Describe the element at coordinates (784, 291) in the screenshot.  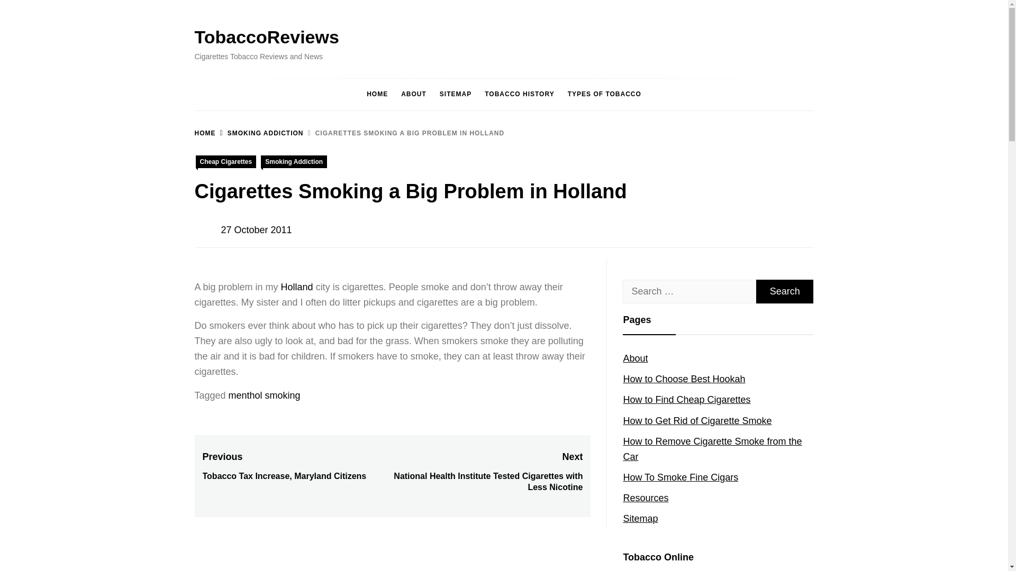
I see `Search` at that location.